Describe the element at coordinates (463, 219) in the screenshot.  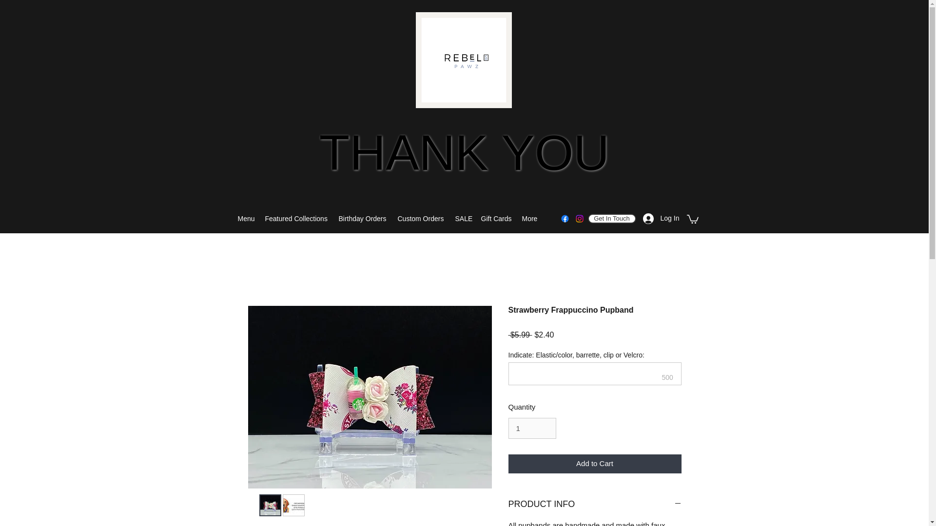
I see `Add to Cart` at that location.